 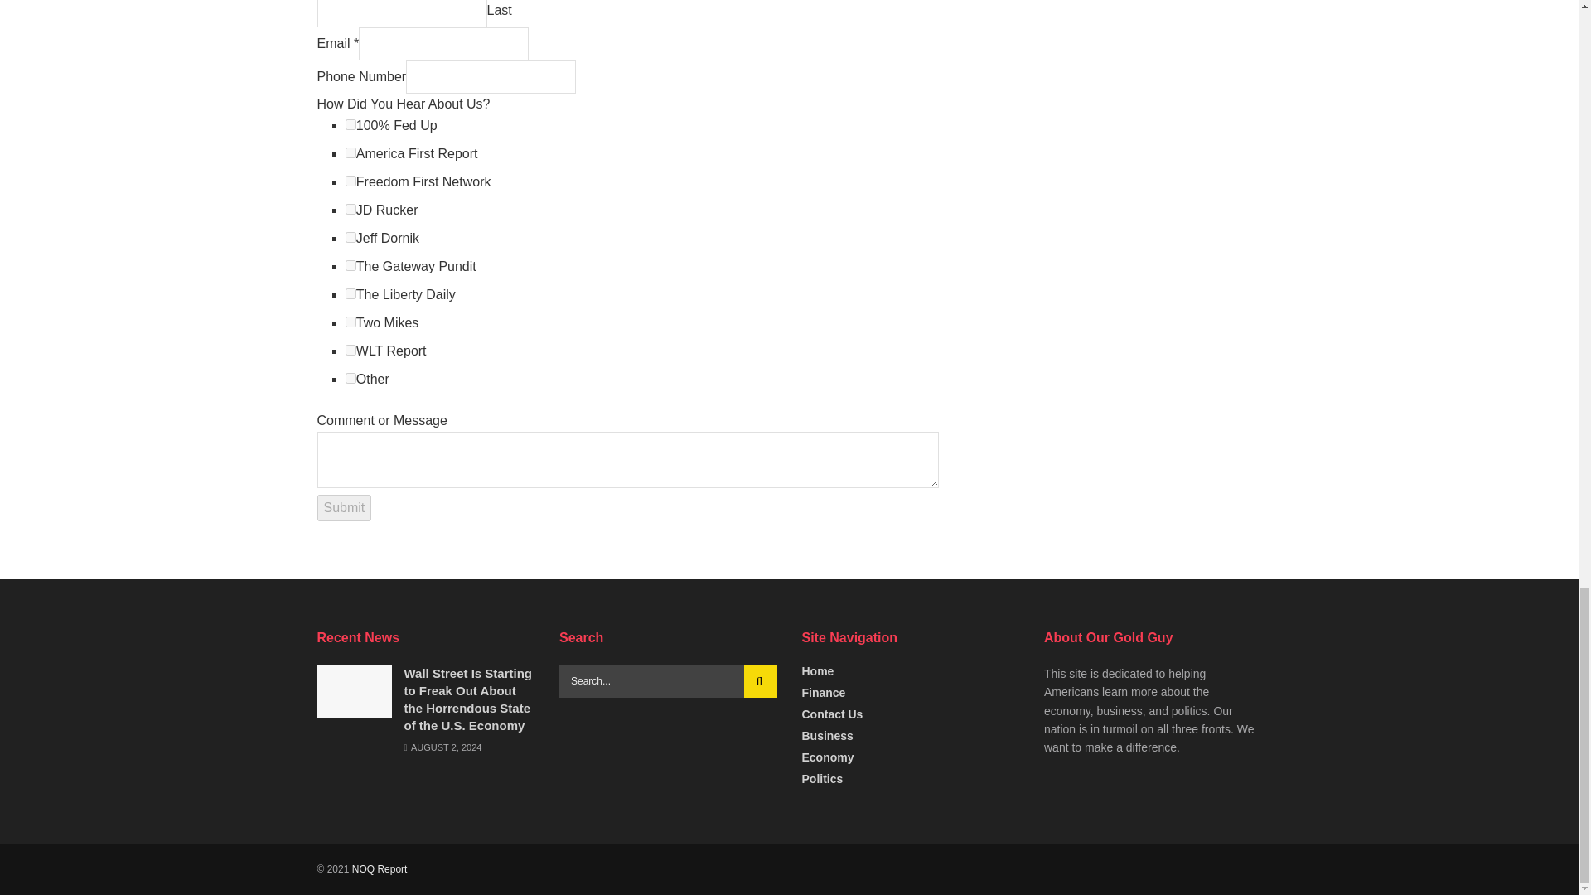 What do you see at coordinates (351, 322) in the screenshot?
I see `Two Mikes` at bounding box center [351, 322].